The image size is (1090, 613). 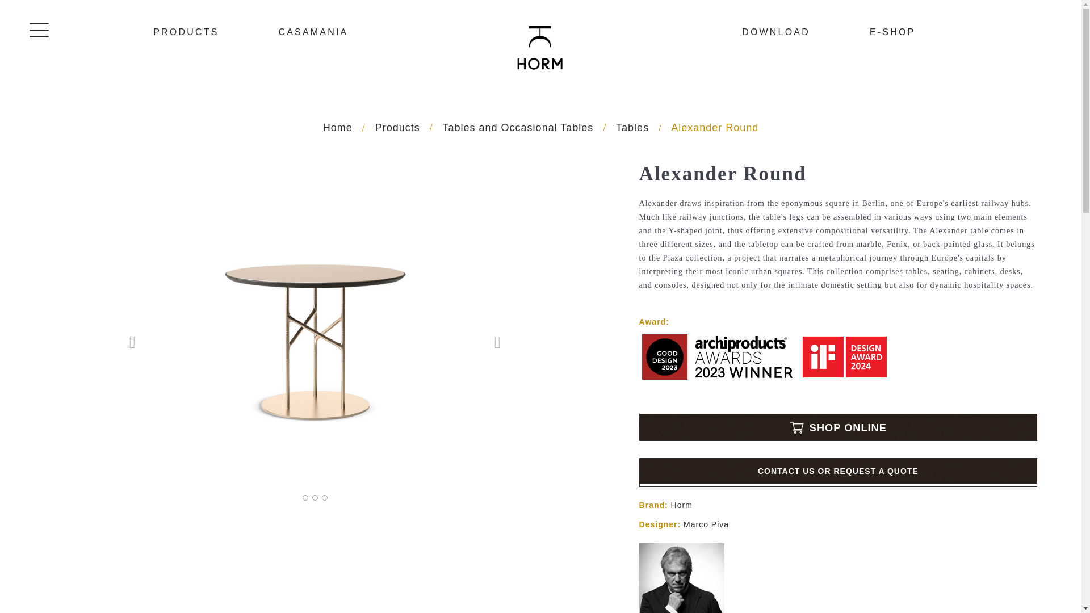 What do you see at coordinates (397, 127) in the screenshot?
I see `Products` at bounding box center [397, 127].